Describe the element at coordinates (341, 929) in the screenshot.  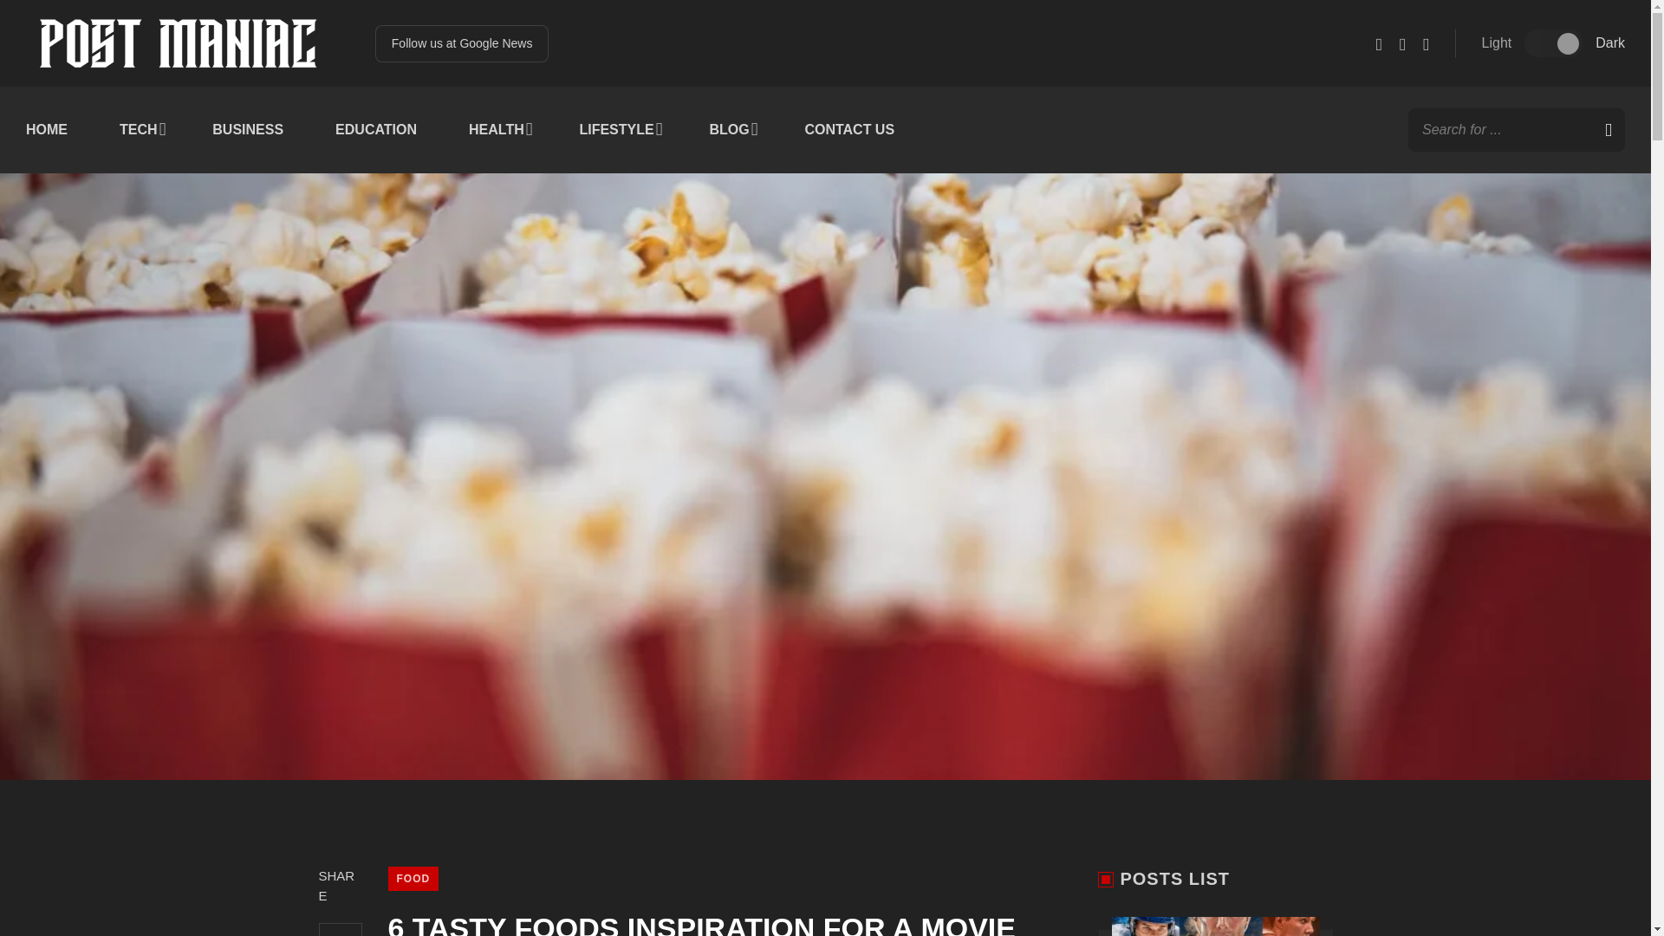
I see `Share on Facebook` at that location.